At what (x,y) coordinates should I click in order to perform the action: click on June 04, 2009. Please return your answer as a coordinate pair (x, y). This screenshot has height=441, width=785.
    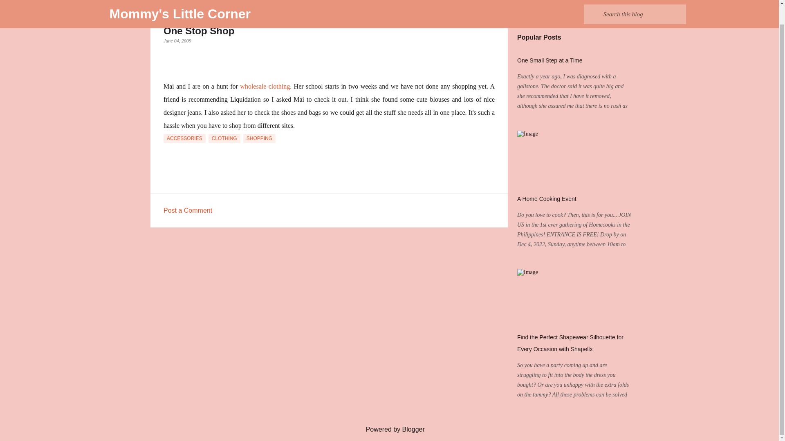
    Looking at the image, I should click on (177, 40).